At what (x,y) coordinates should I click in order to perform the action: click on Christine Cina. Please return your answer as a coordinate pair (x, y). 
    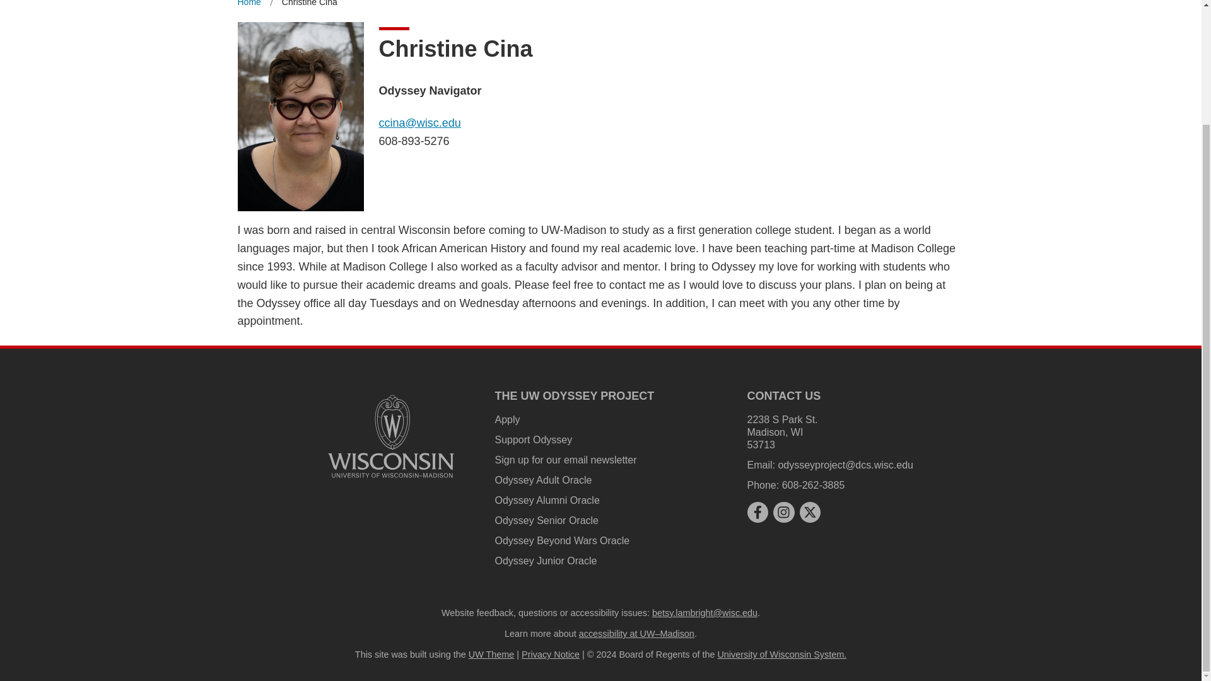
    Looking at the image, I should click on (310, 6).